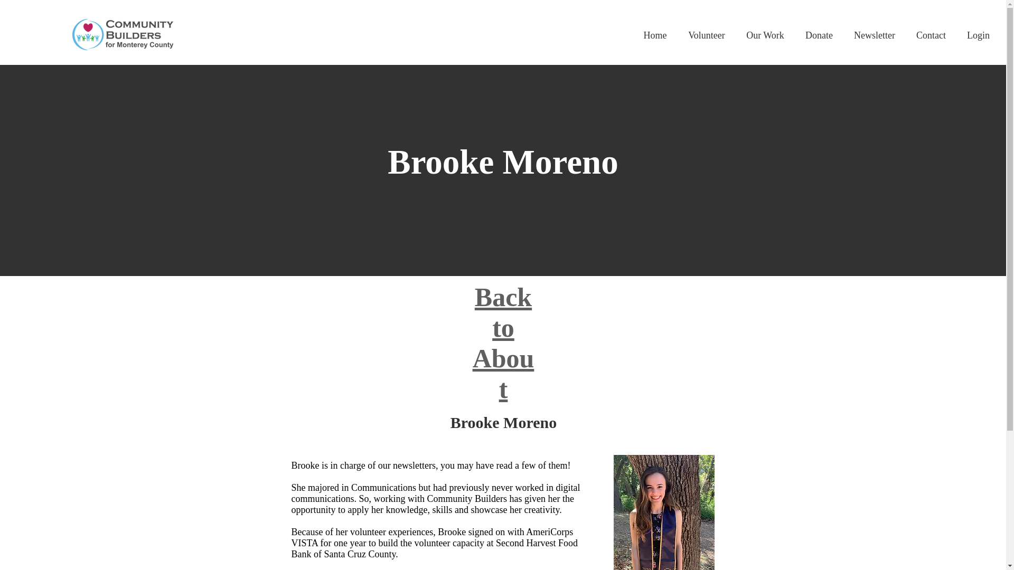 Image resolution: width=1014 pixels, height=570 pixels. I want to click on Back to About, so click(503, 343).